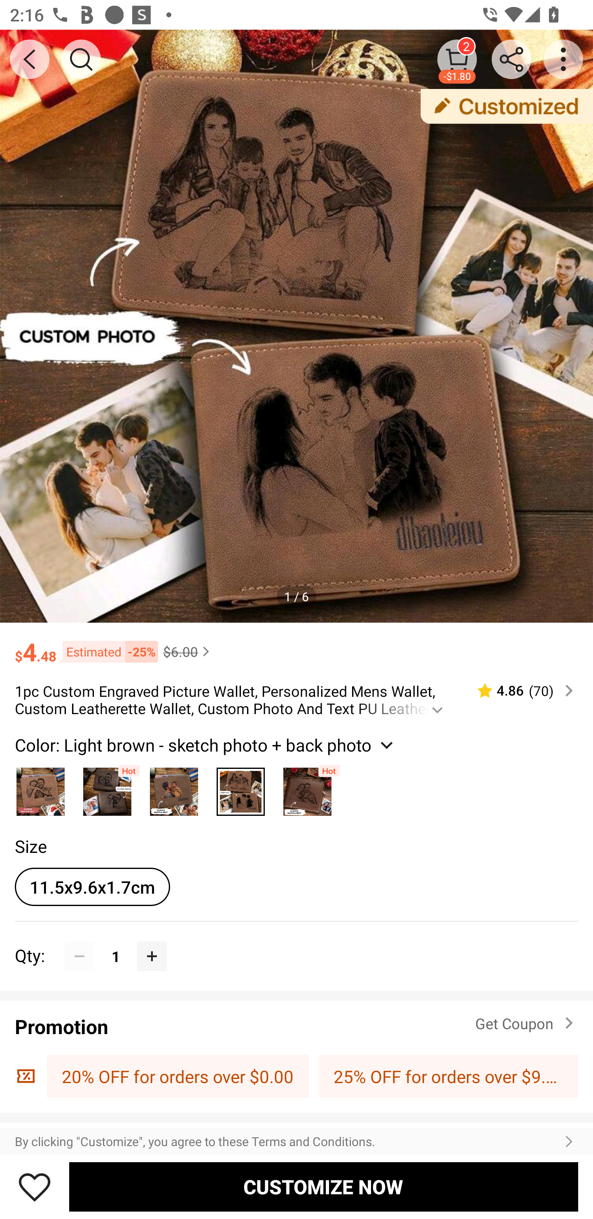 This screenshot has width=593, height=1219. What do you see at coordinates (30, 846) in the screenshot?
I see `Size` at bounding box center [30, 846].